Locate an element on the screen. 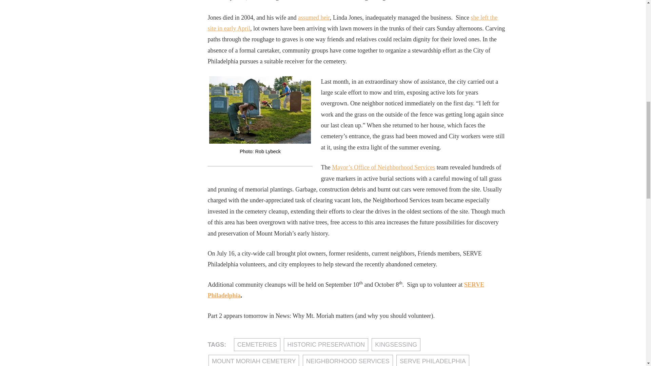 The height and width of the screenshot is (366, 651). she left the site in early April is located at coordinates (352, 23).